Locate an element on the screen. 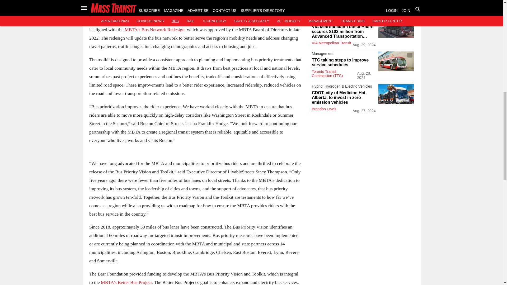  TTC electric bus. is located at coordinates (396, 61).